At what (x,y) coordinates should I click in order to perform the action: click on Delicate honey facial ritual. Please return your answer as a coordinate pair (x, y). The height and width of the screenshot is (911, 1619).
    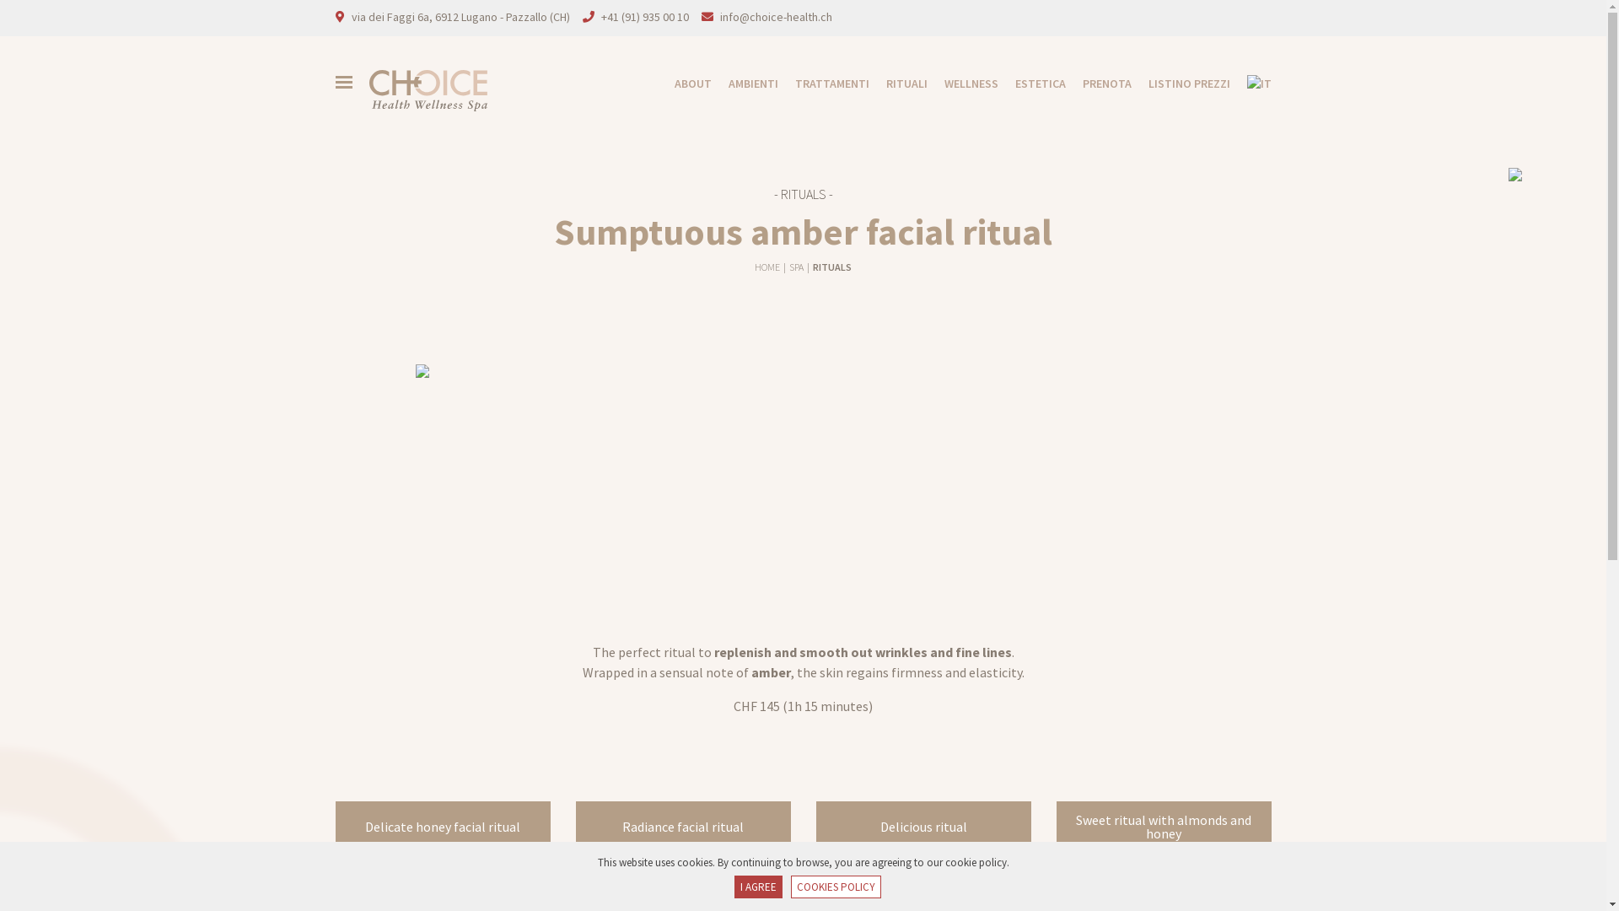
    Looking at the image, I should click on (444, 827).